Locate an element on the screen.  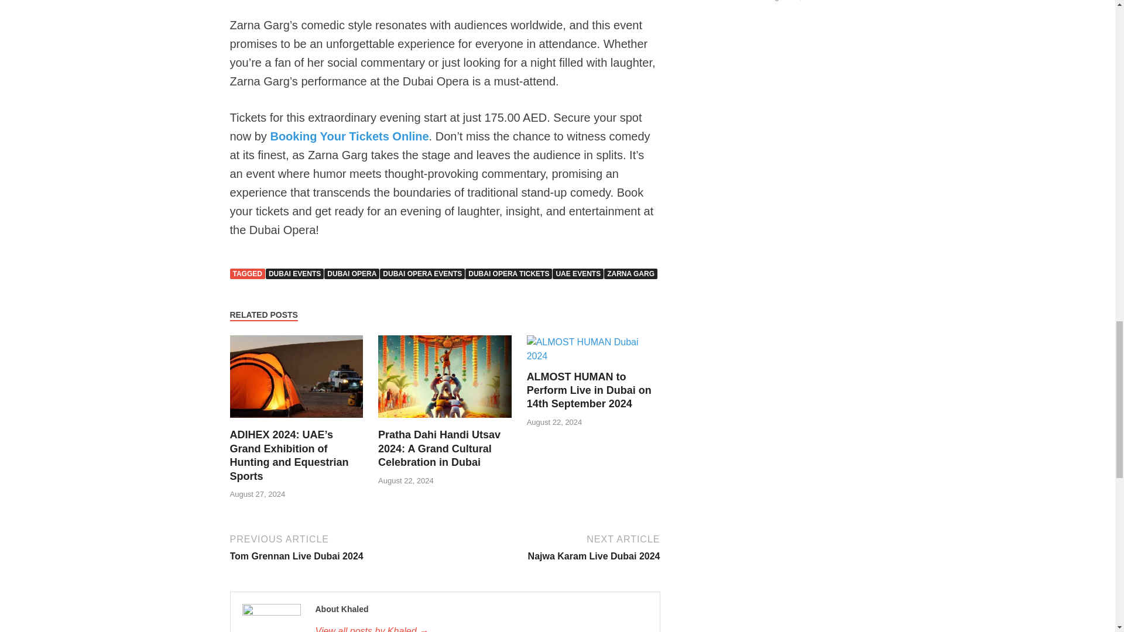
DUBAI OPERA is located at coordinates (352, 274).